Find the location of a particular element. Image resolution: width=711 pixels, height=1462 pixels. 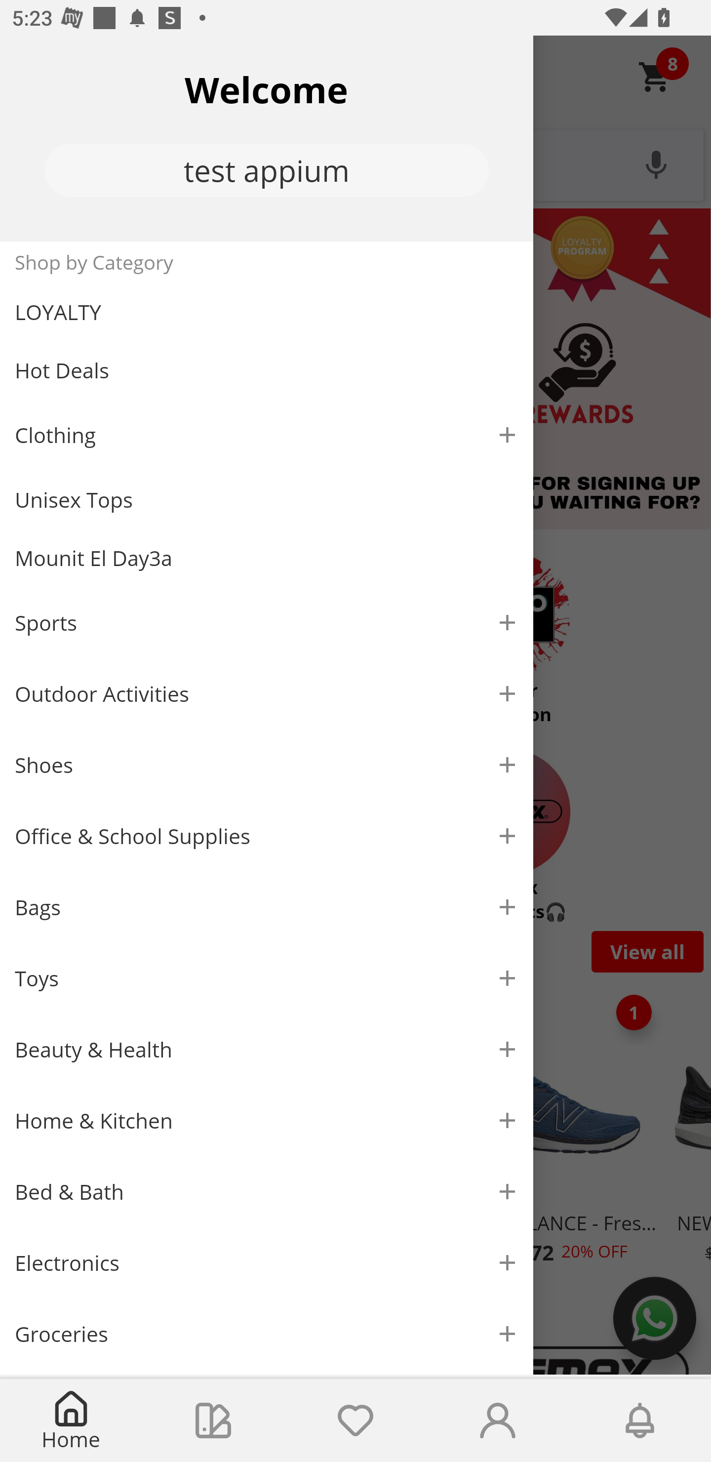

Notifications is located at coordinates (640, 1421).